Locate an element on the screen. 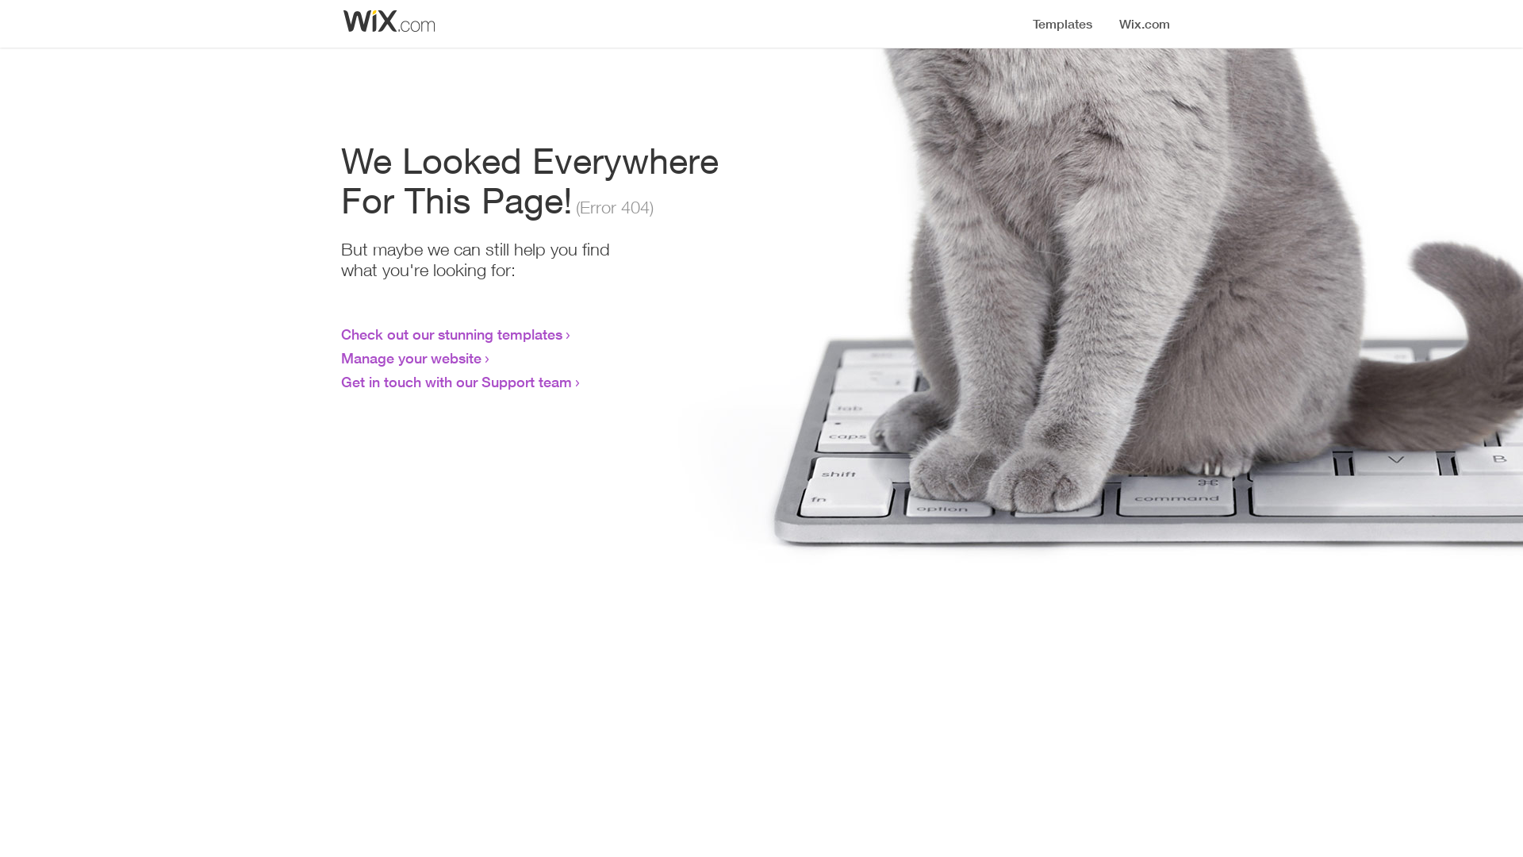  Check out our stunning templates is located at coordinates (452, 334).